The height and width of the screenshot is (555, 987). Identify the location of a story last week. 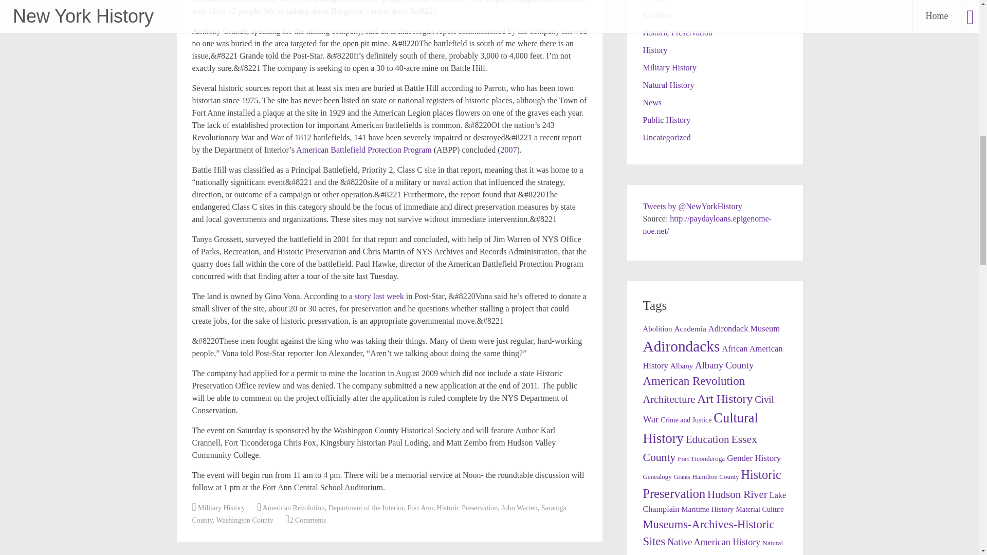
(376, 296).